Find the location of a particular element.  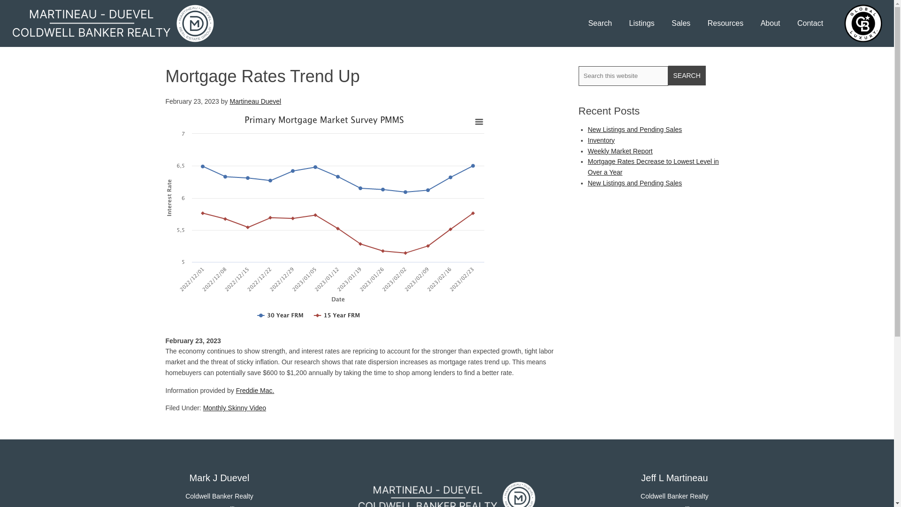

Resources is located at coordinates (725, 23).